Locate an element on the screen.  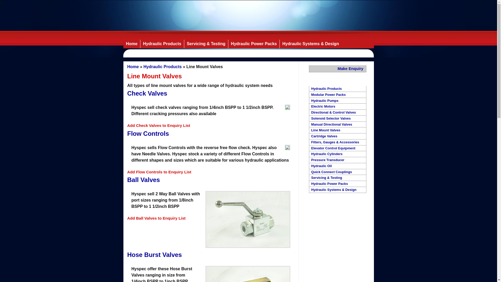
Make Enquiry is located at coordinates (338, 69).